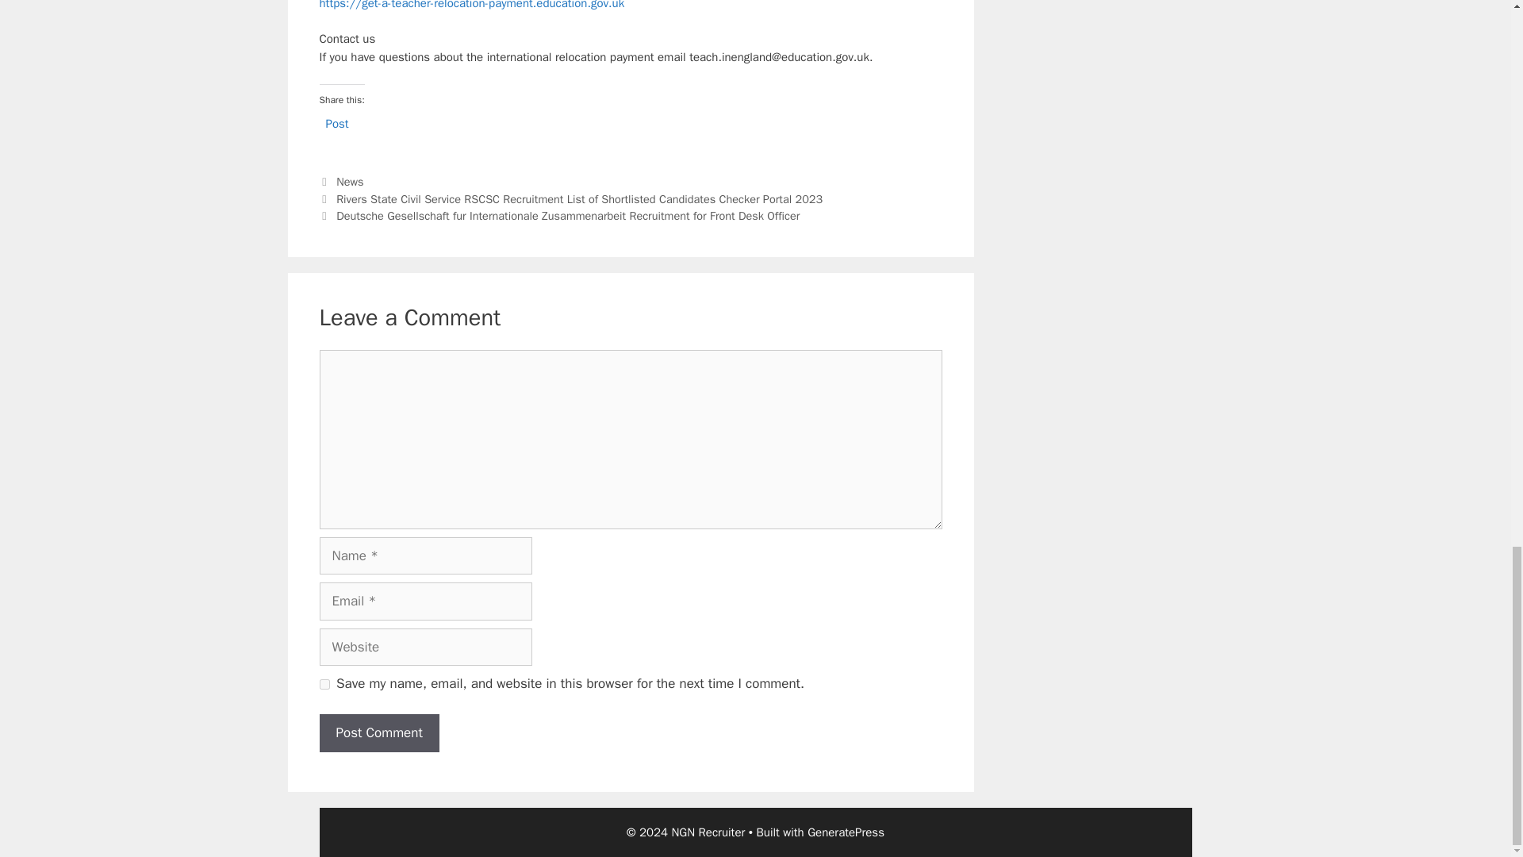 This screenshot has height=857, width=1523. I want to click on GeneratePress, so click(846, 832).